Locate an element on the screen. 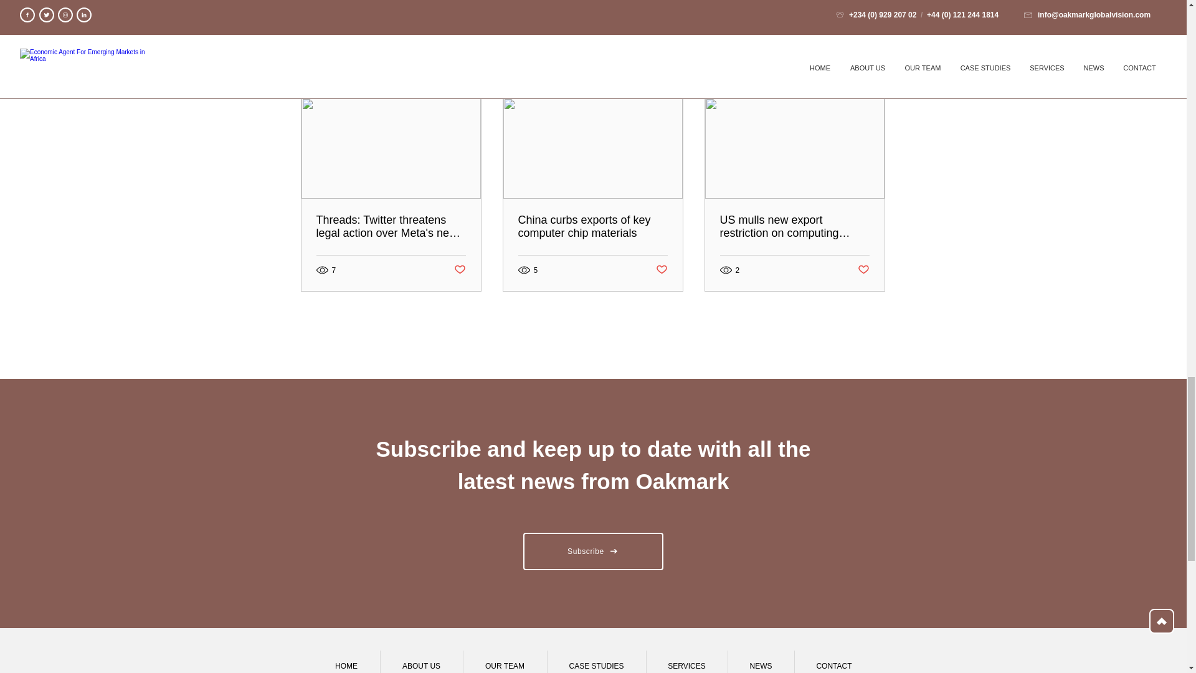 This screenshot has width=1196, height=673. Post not marked as liked is located at coordinates (863, 270).